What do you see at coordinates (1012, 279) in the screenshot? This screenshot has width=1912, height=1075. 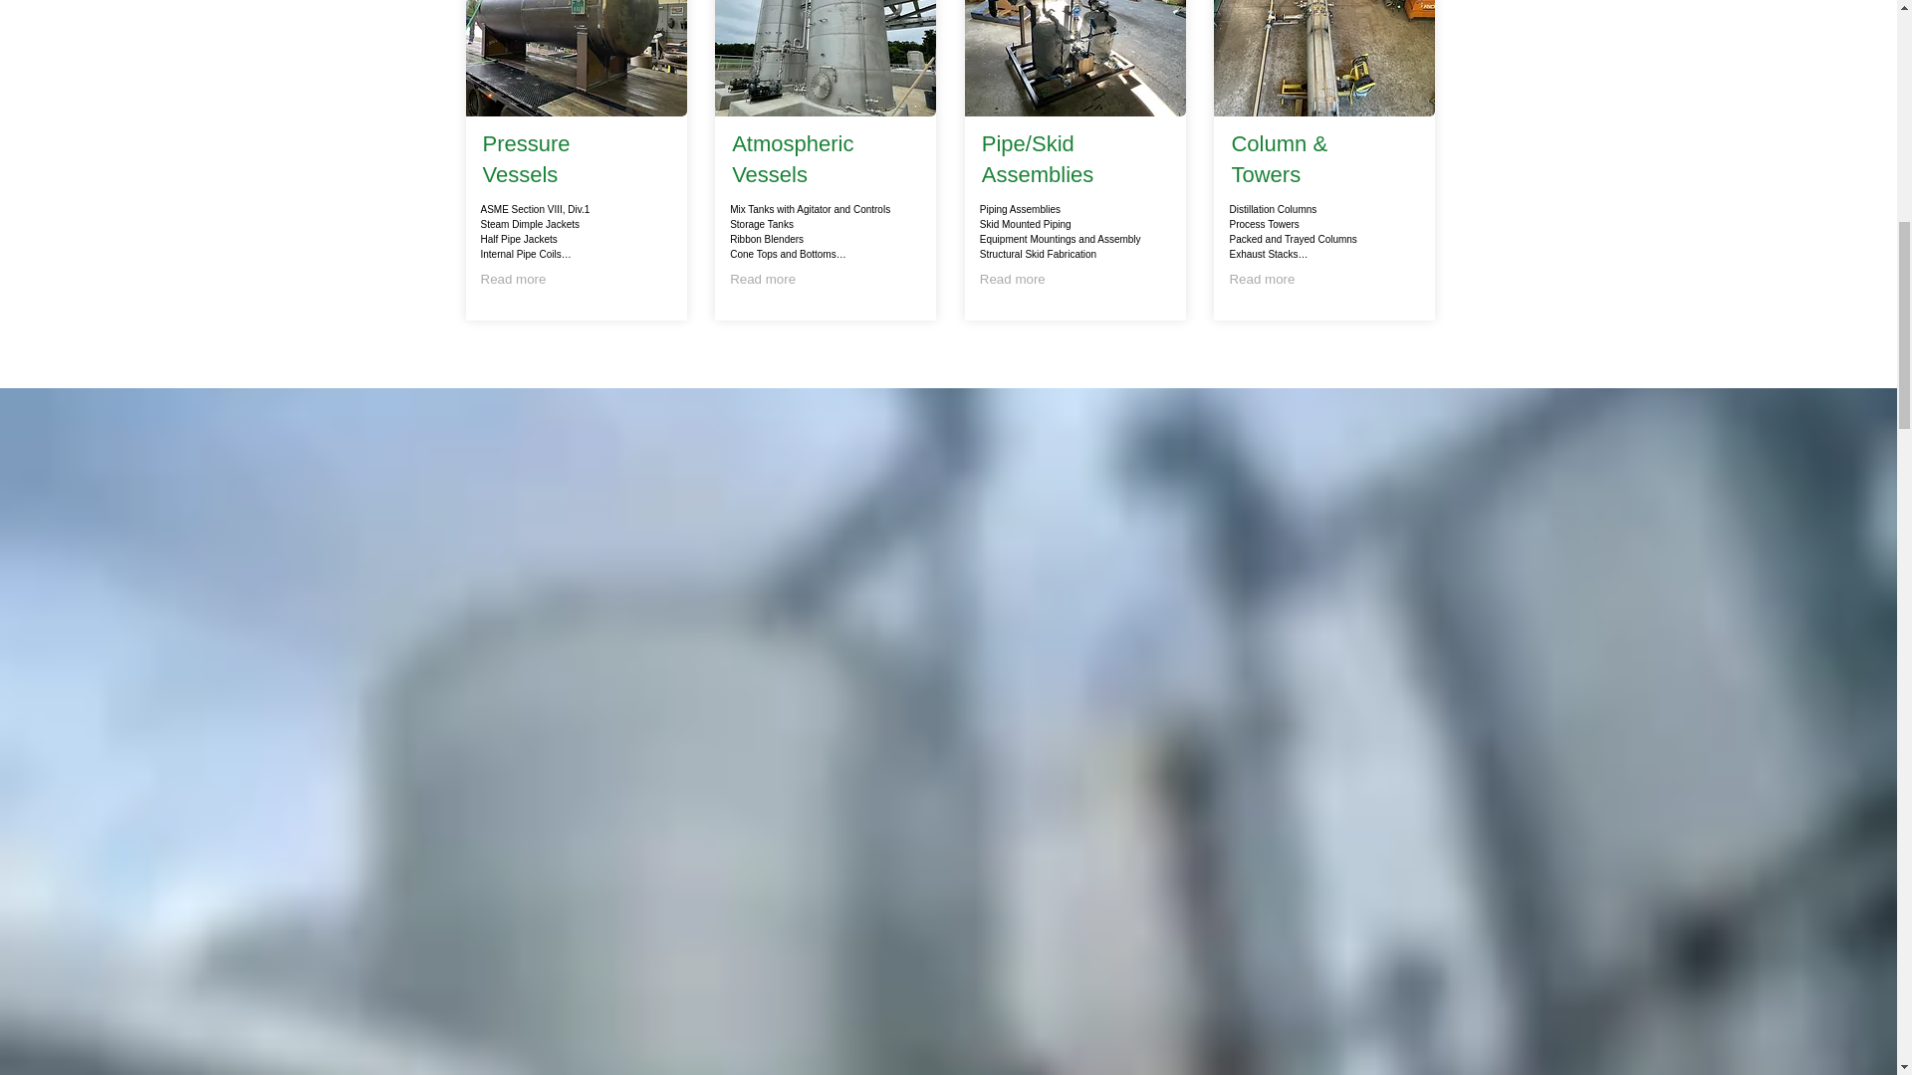 I see `Read more` at bounding box center [1012, 279].